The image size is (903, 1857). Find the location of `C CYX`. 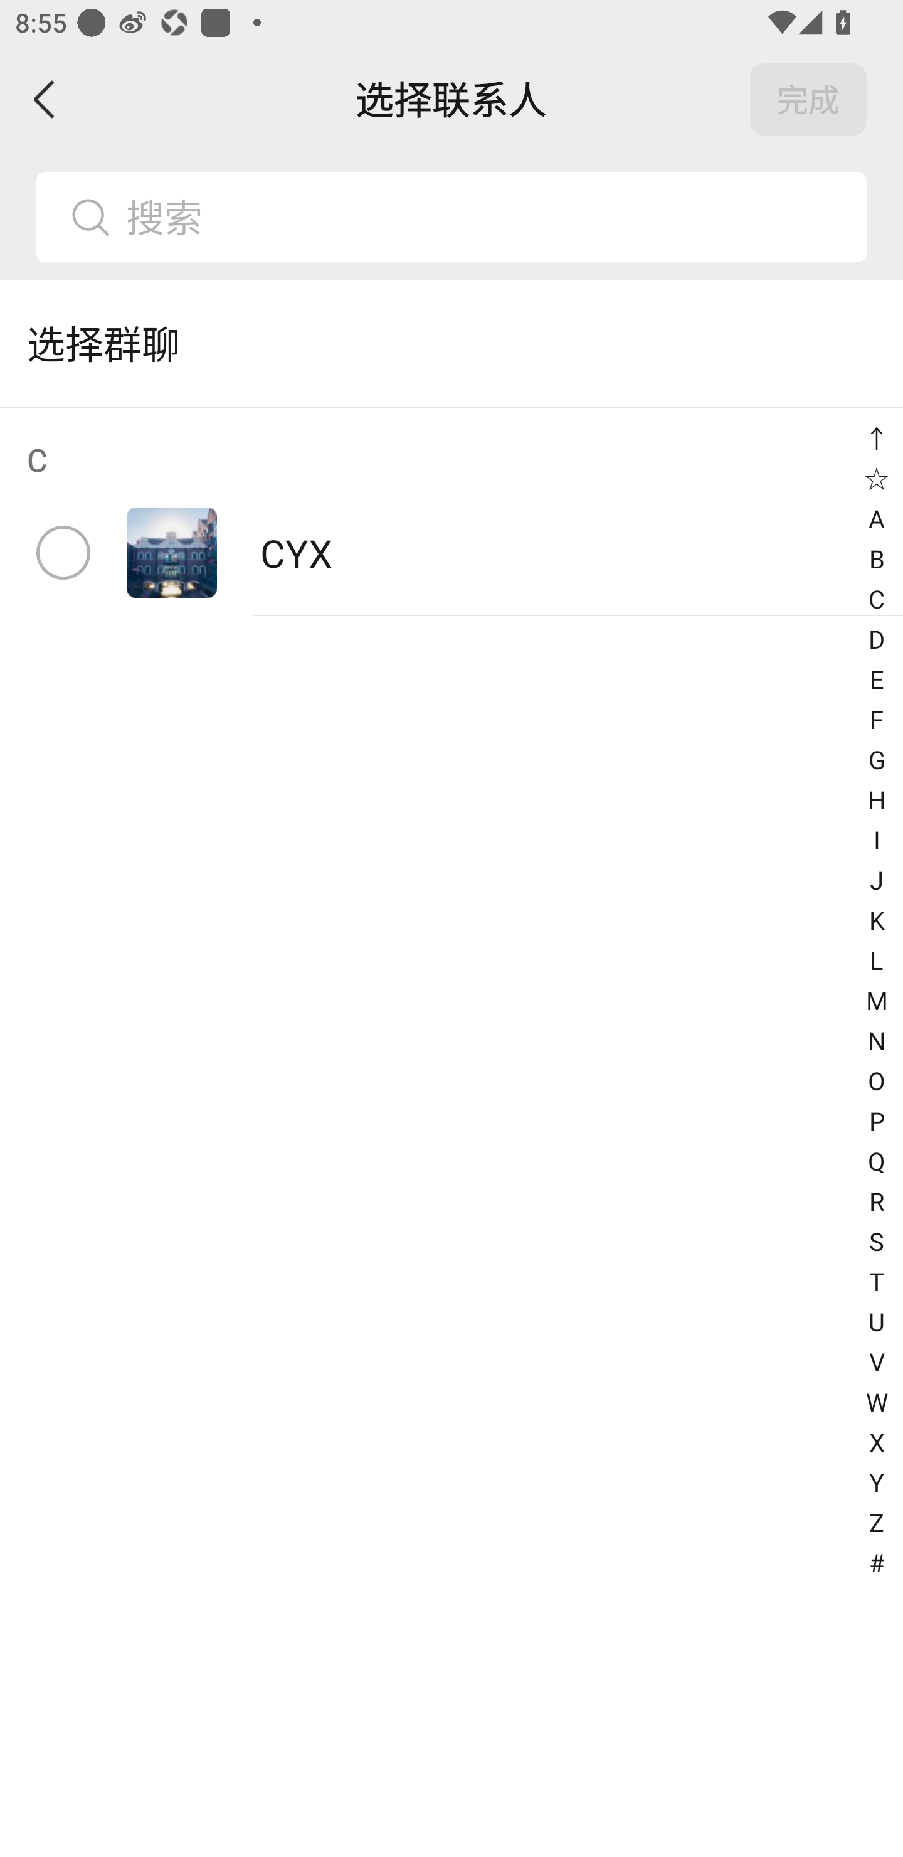

C CYX is located at coordinates (451, 512).